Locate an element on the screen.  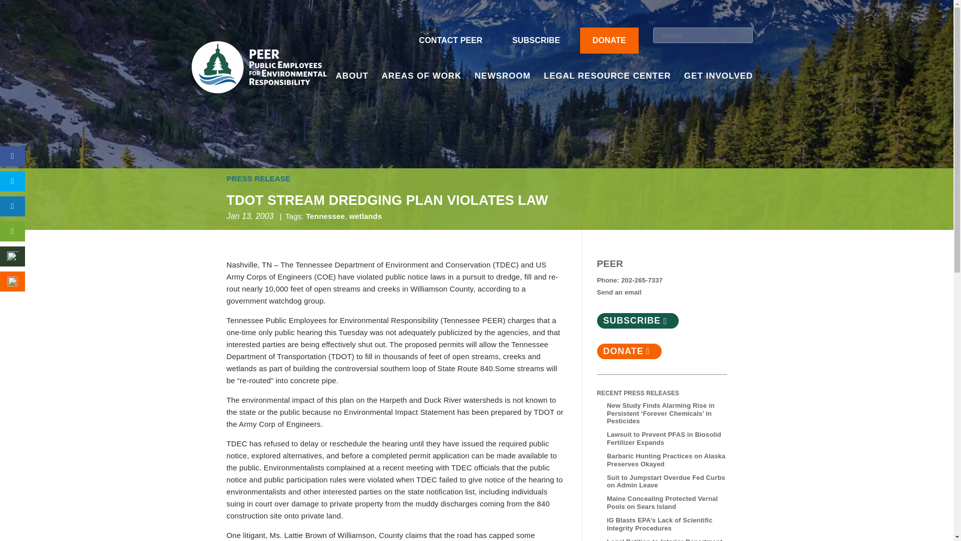
CONTACT PEER is located at coordinates (450, 40).